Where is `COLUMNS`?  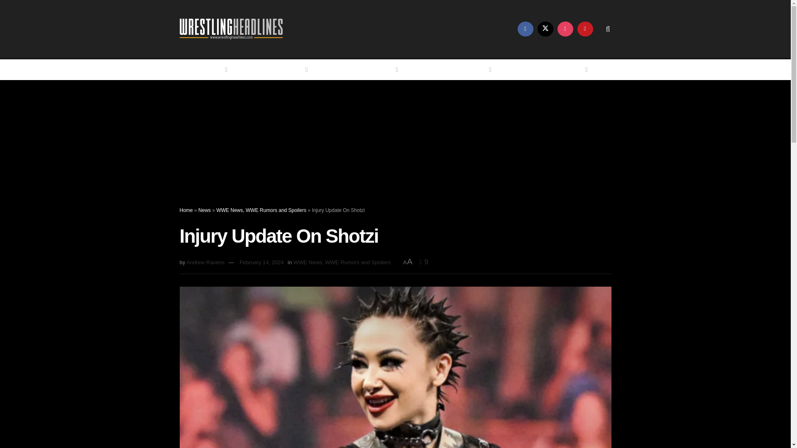
COLUMNS is located at coordinates (472, 70).